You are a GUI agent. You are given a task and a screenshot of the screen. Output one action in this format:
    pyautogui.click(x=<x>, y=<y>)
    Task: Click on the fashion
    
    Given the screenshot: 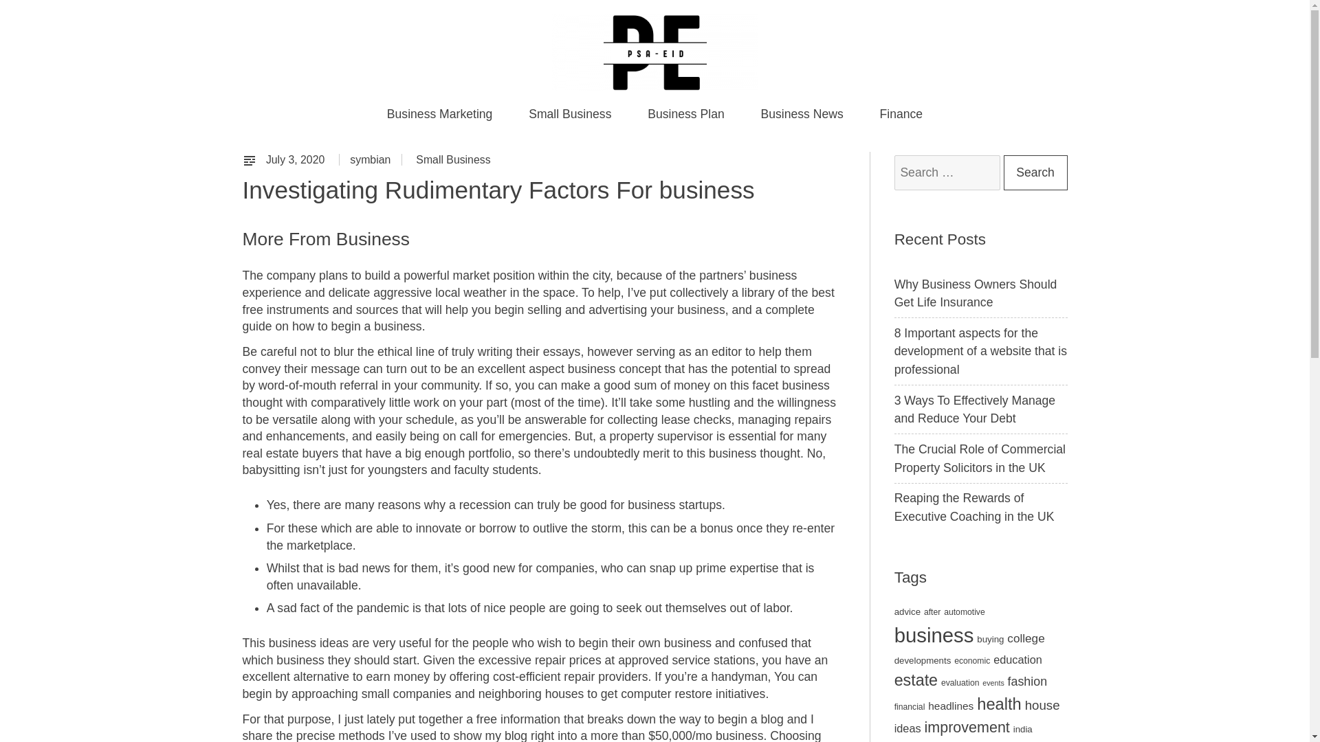 What is the action you would take?
    pyautogui.click(x=1027, y=682)
    